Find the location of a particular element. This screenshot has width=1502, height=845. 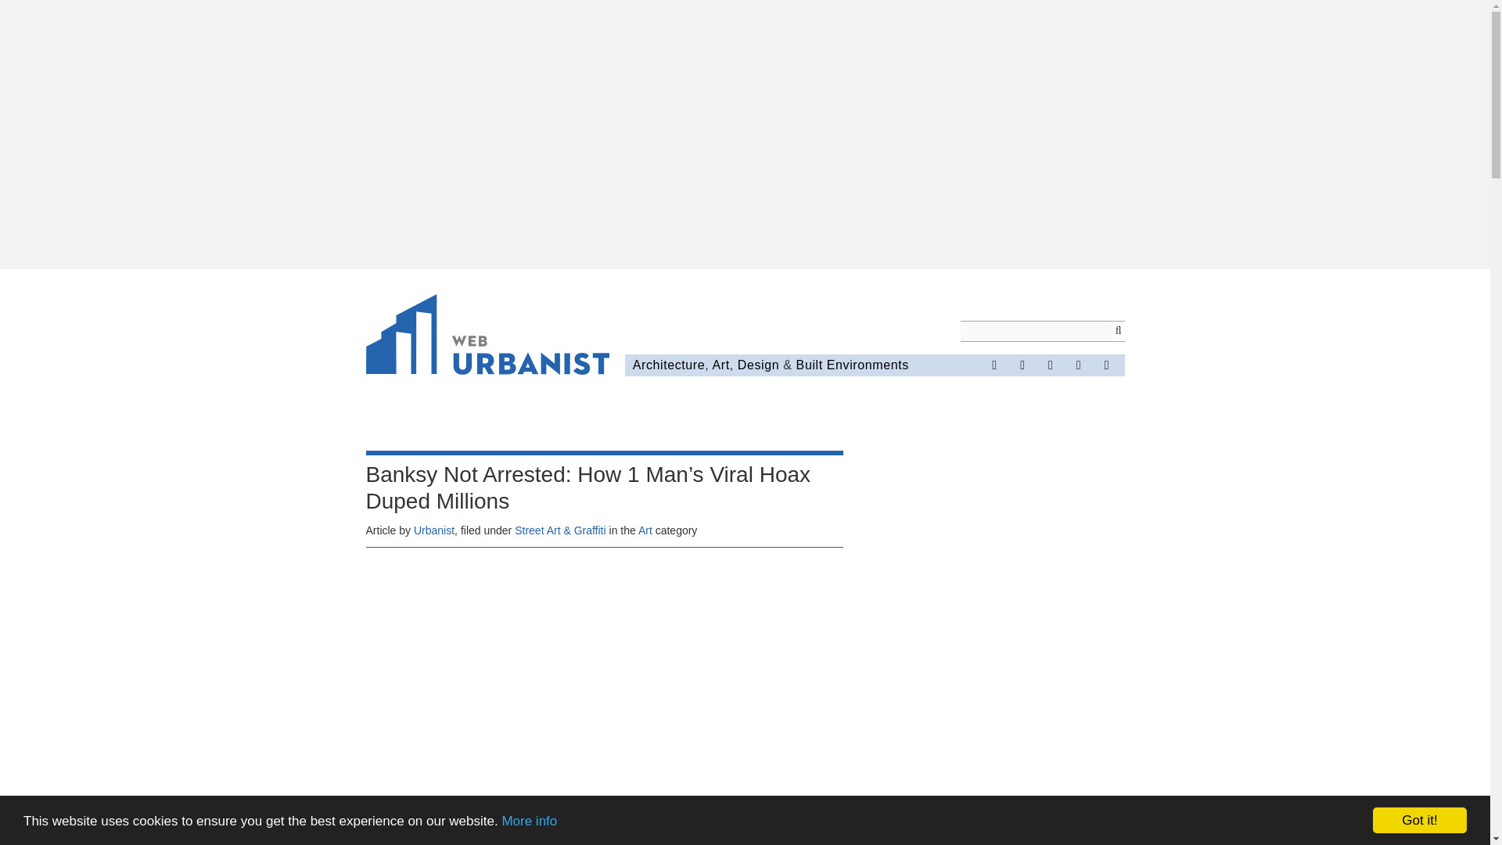

WebUrbanist is located at coordinates (488, 336).